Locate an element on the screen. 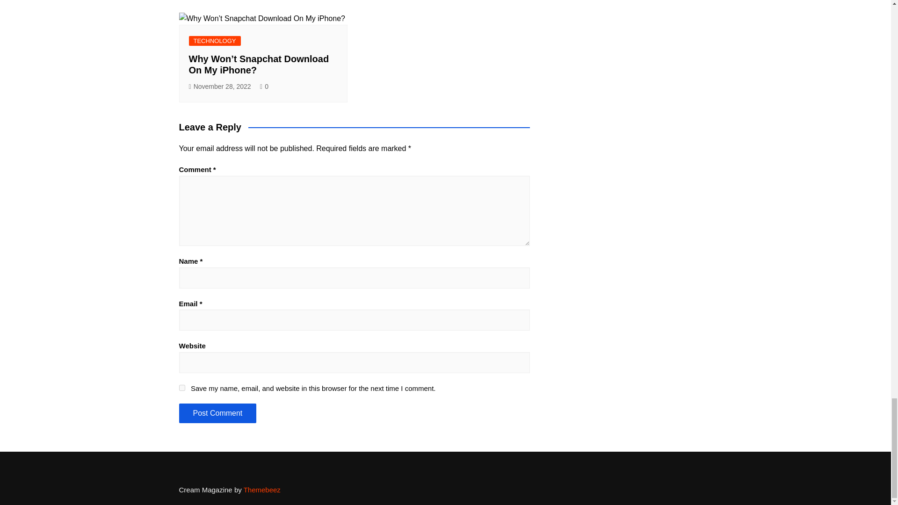 Image resolution: width=898 pixels, height=505 pixels. TECHNOLOGY is located at coordinates (214, 41).